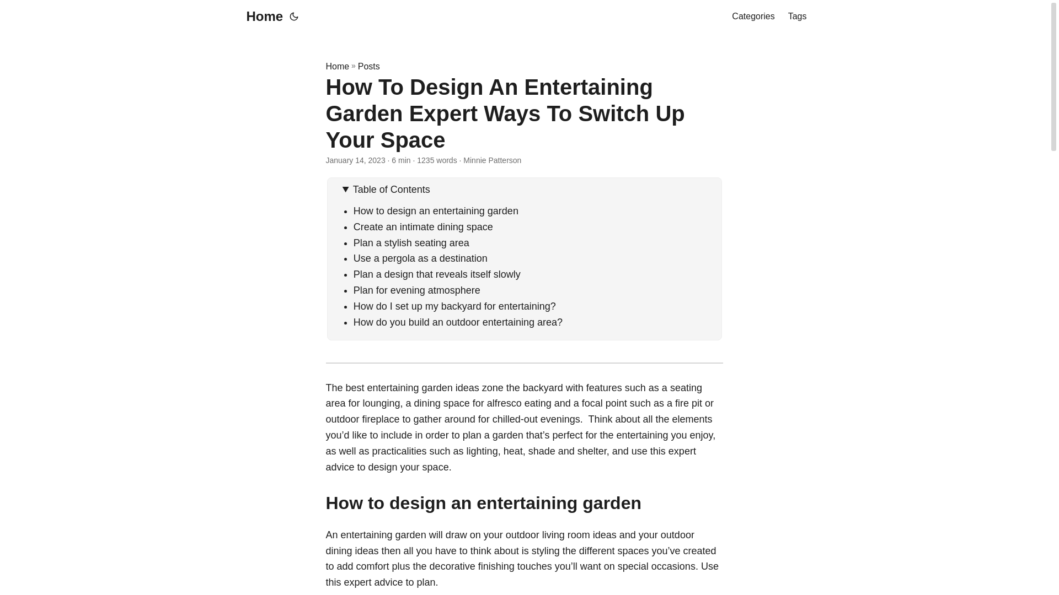 Image resolution: width=1059 pixels, height=595 pixels. I want to click on Home, so click(337, 66).